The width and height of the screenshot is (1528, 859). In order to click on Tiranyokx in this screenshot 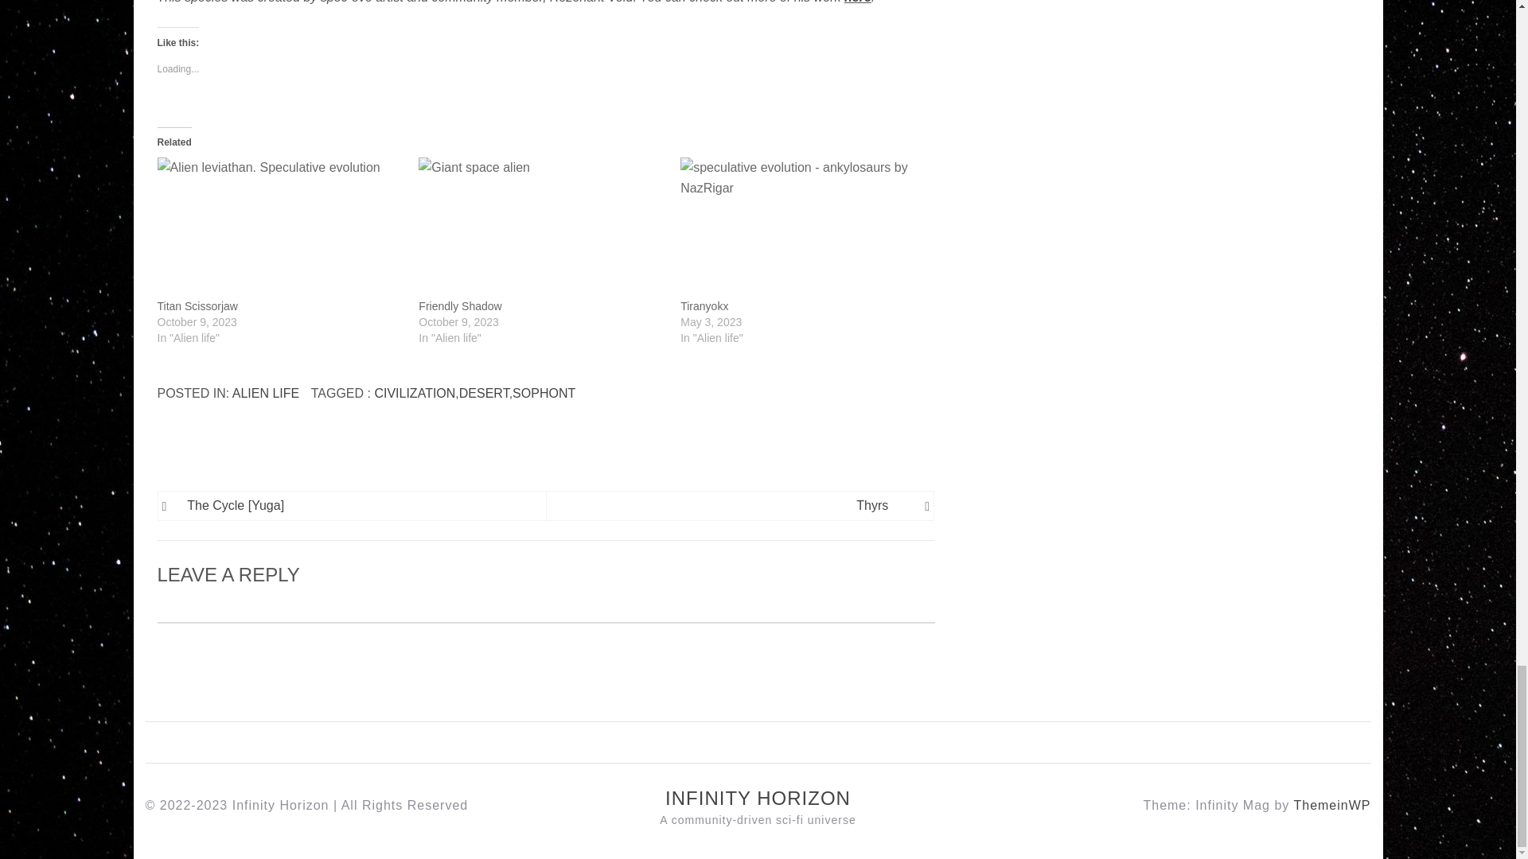, I will do `click(704, 305)`.